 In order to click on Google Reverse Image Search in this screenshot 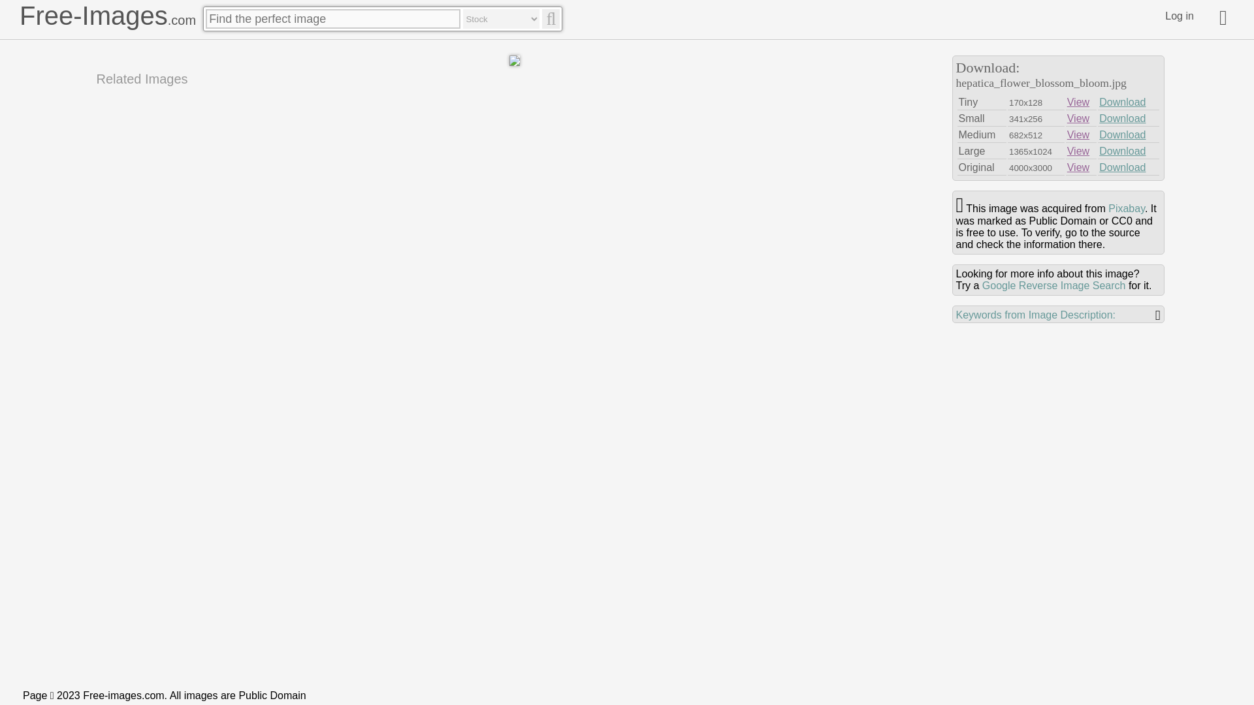, I will do `click(1054, 285)`.